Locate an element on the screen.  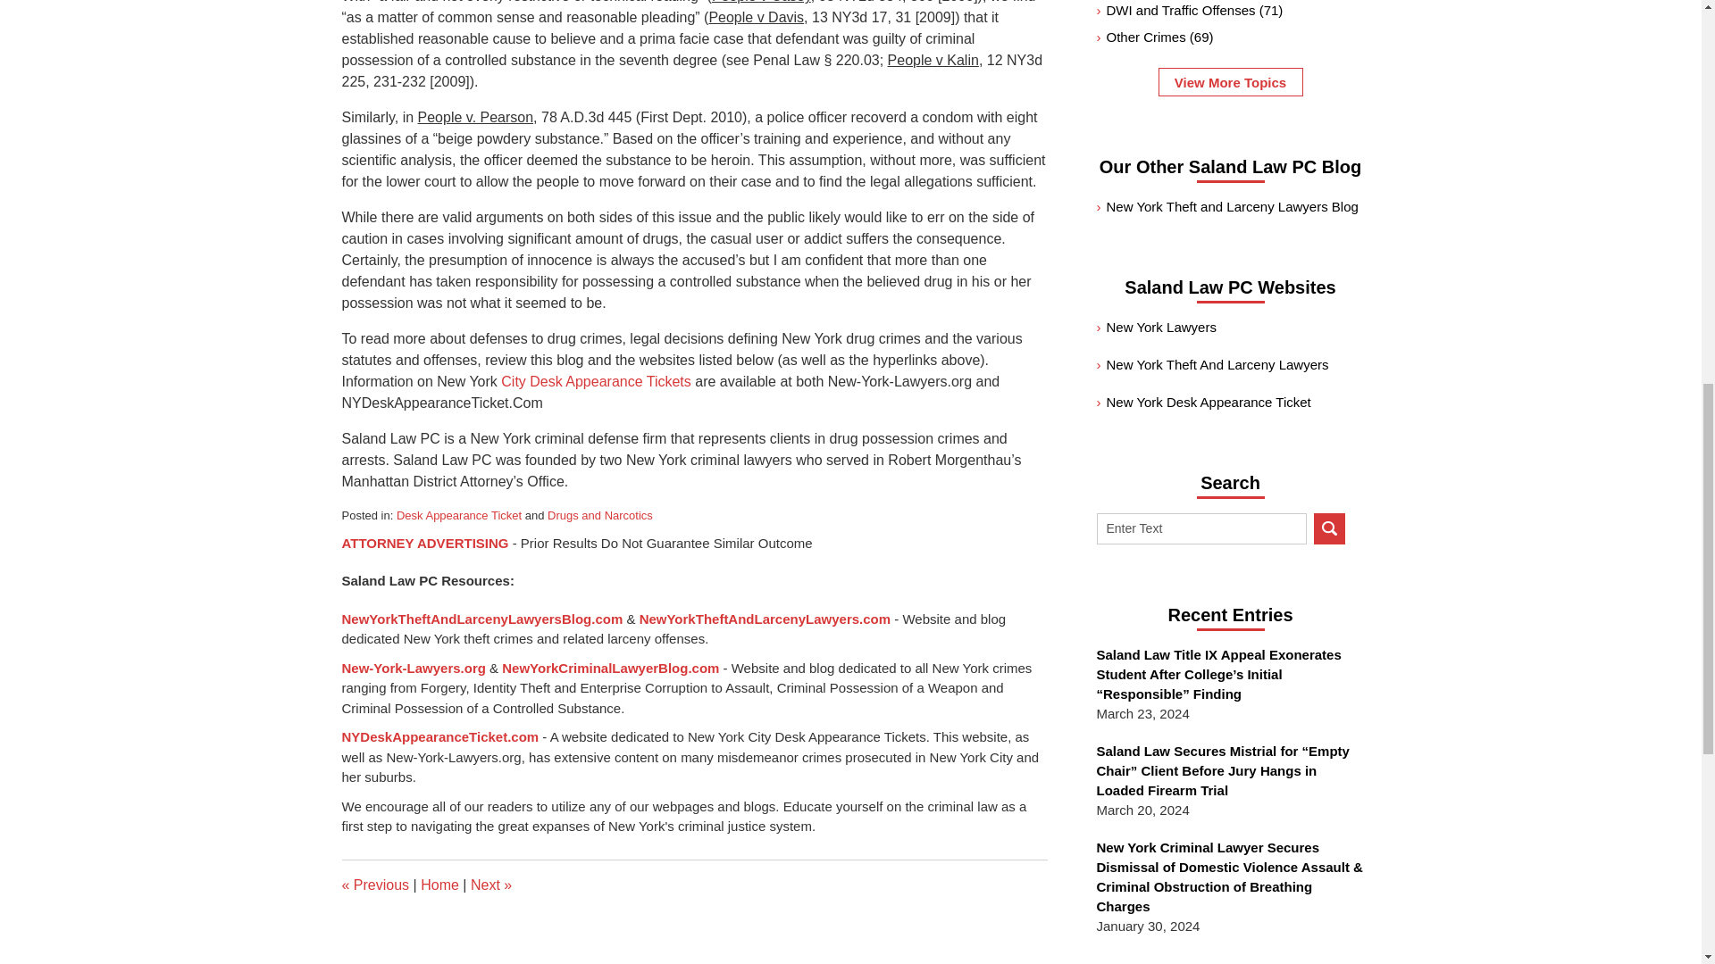
View all posts in Desk Appearance Ticket is located at coordinates (458, 516).